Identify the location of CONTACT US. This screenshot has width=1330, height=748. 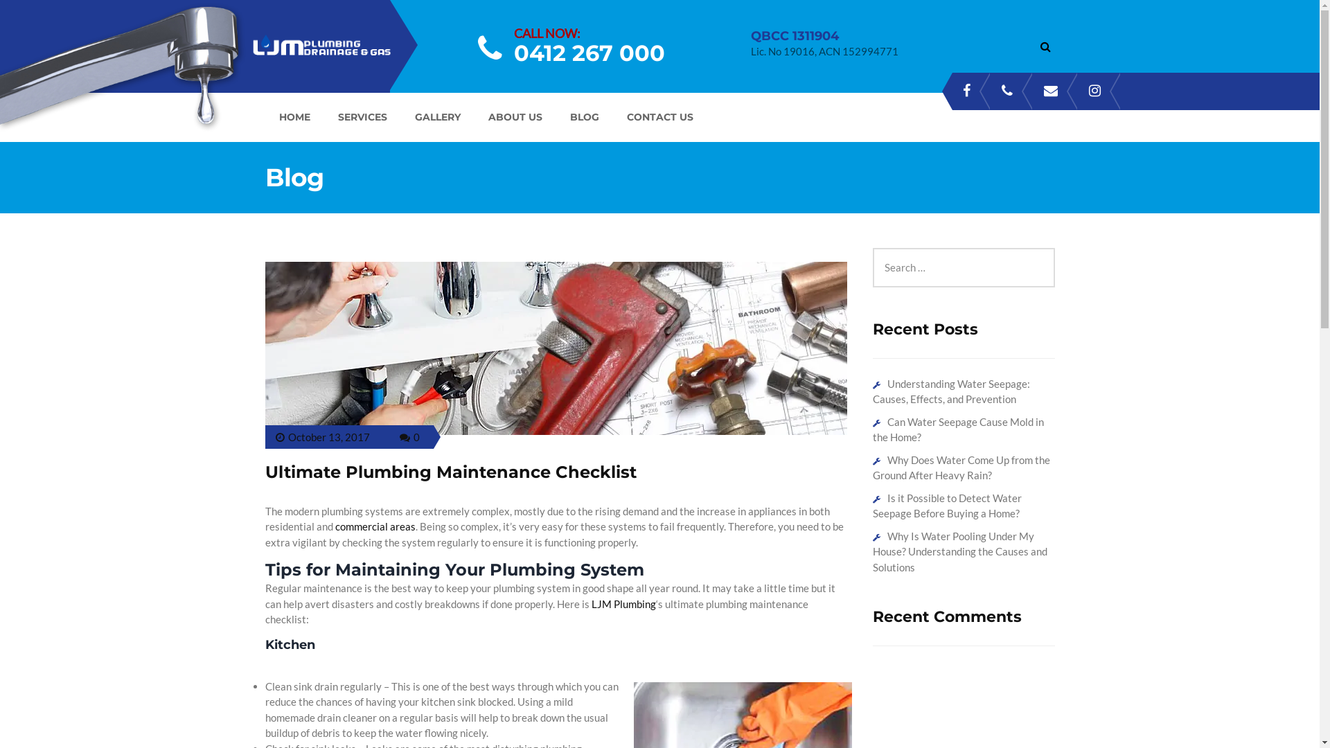
(659, 117).